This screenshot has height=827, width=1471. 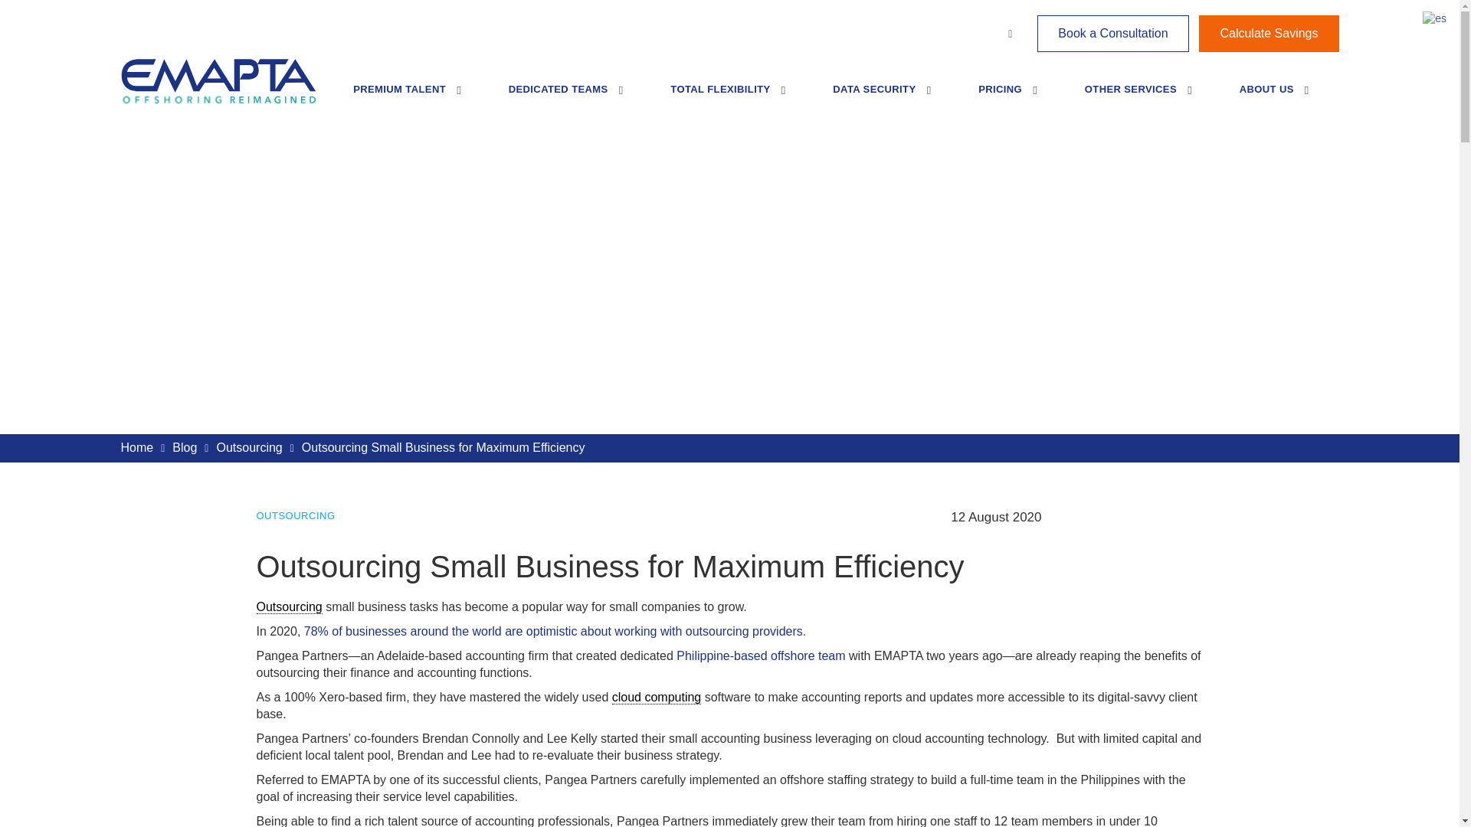 I want to click on Search, so click(x=798, y=160).